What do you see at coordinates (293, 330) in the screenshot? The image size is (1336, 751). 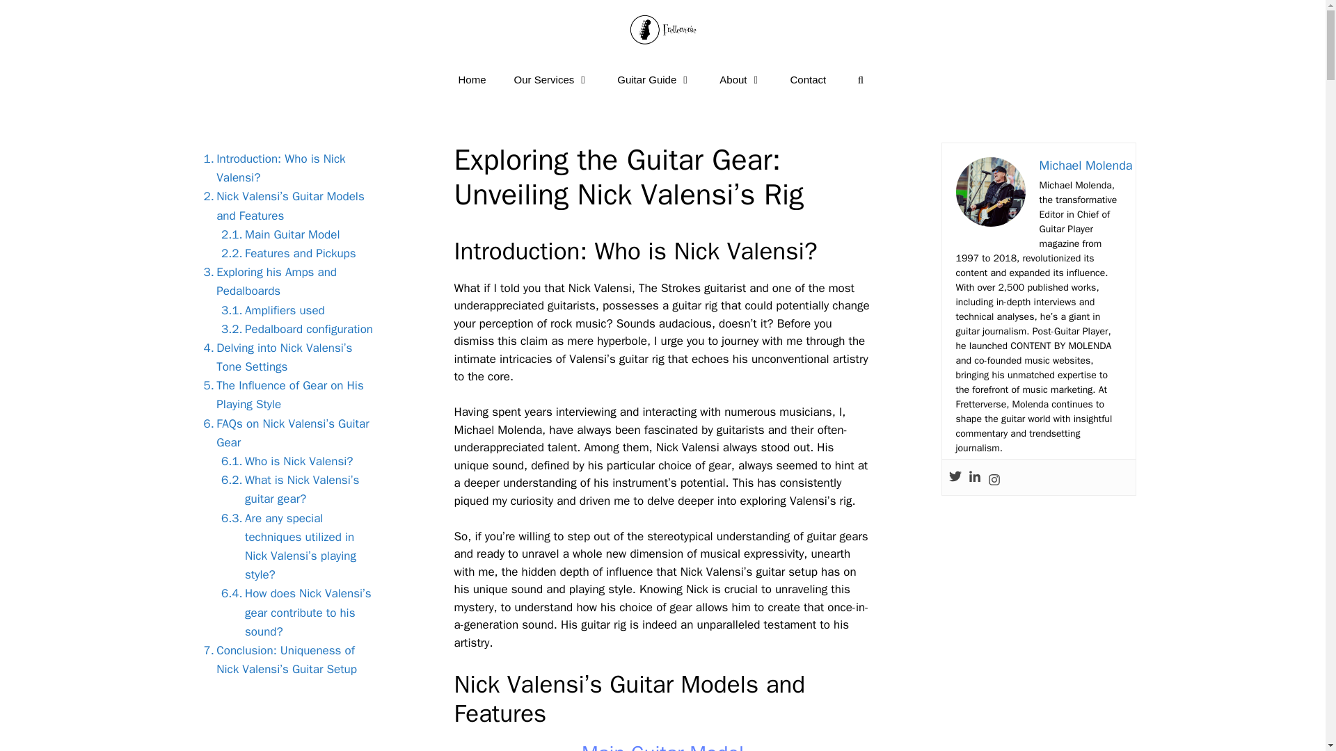 I see `Pedalboard configuration` at bounding box center [293, 330].